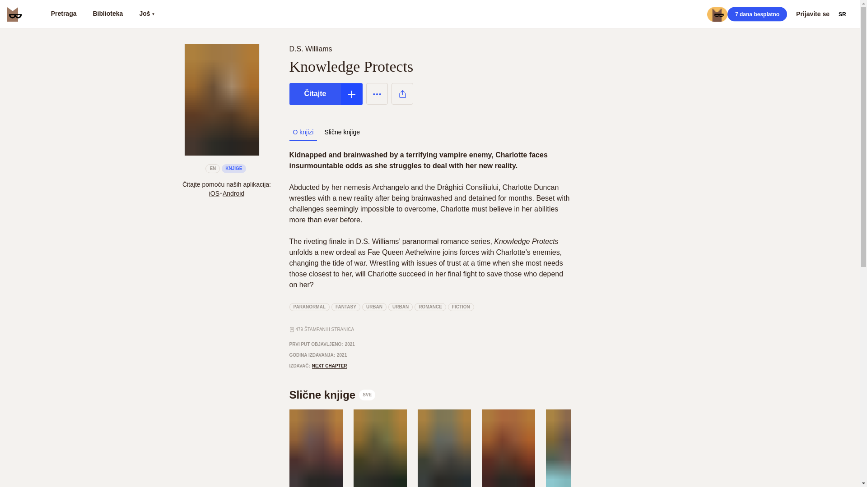  What do you see at coordinates (303, 132) in the screenshot?
I see `O knjizi` at bounding box center [303, 132].